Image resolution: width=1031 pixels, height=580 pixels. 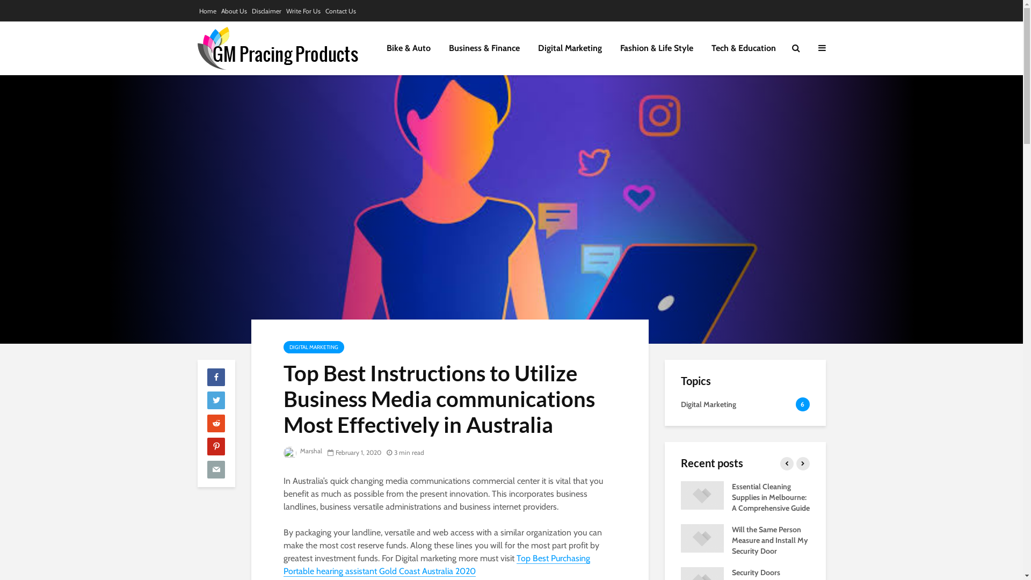 I want to click on Marshal, so click(x=303, y=451).